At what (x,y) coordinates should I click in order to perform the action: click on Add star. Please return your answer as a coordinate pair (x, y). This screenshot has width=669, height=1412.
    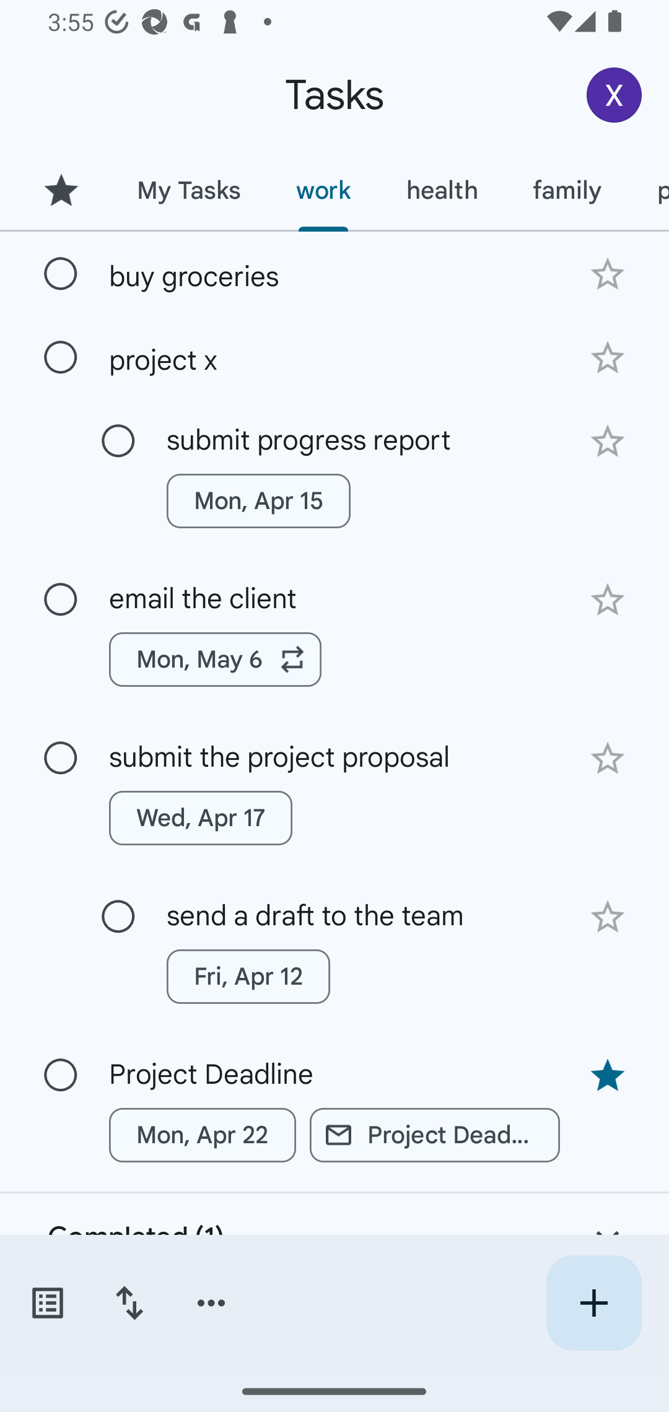
    Looking at the image, I should click on (607, 358).